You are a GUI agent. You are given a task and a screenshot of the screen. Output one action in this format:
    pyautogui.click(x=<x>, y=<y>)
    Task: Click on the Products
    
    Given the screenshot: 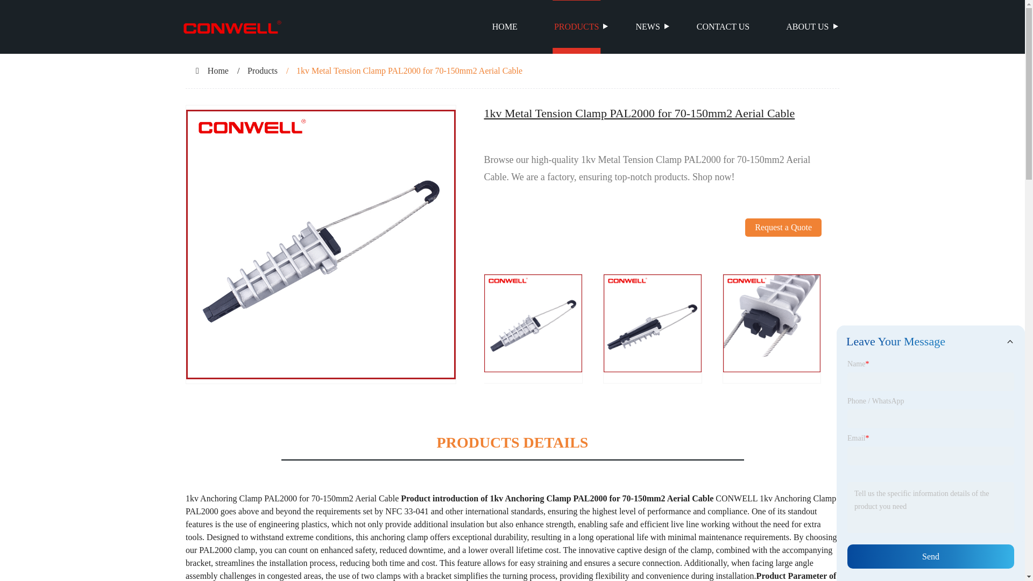 What is the action you would take?
    pyautogui.click(x=263, y=71)
    